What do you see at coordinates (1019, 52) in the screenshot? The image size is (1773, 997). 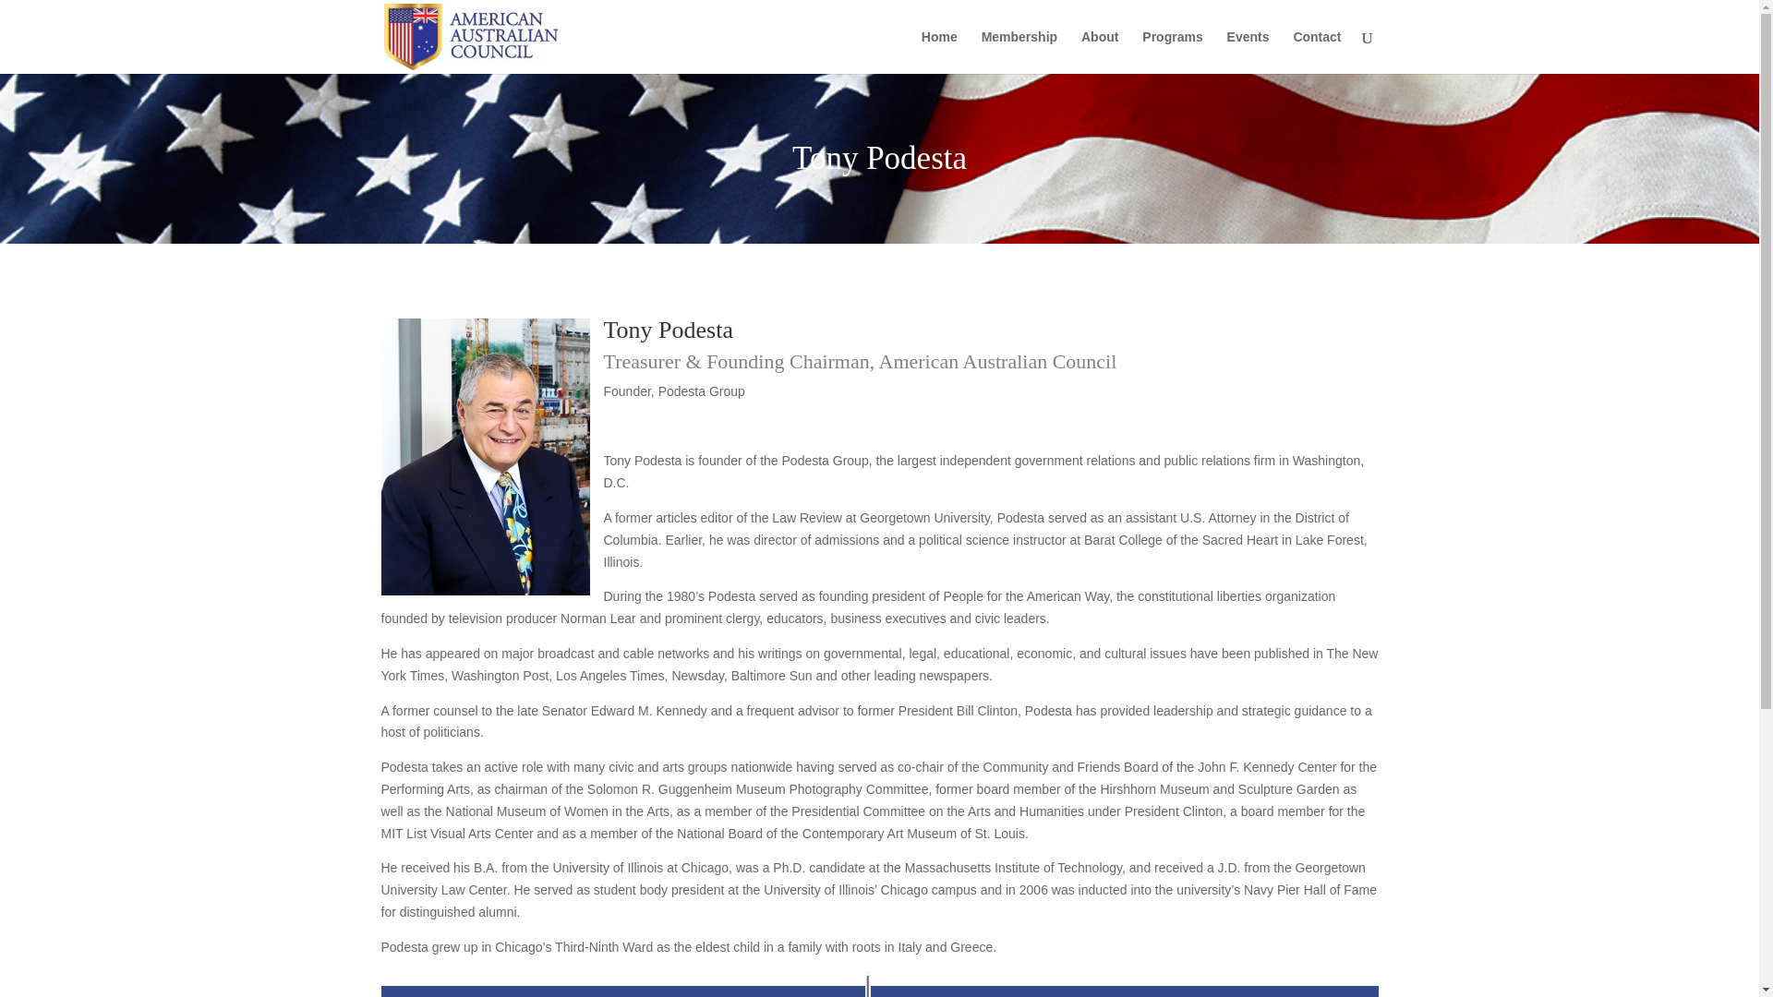 I see `Membership` at bounding box center [1019, 52].